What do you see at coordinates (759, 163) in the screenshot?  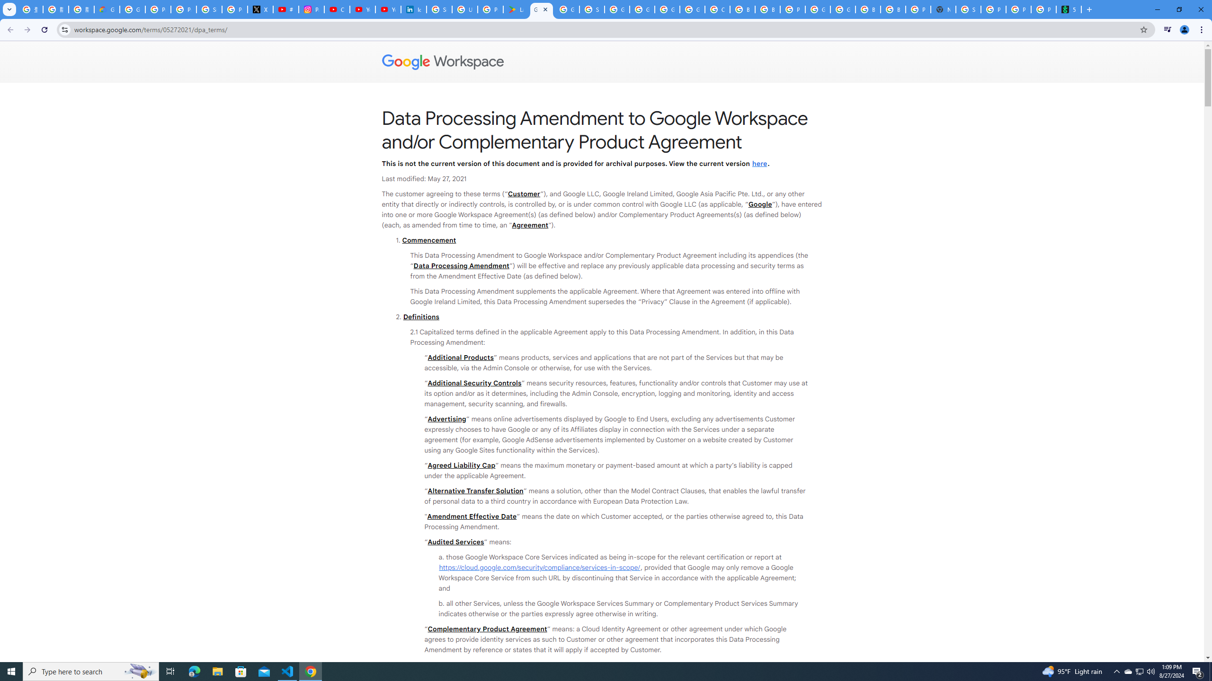 I see `here` at bounding box center [759, 163].